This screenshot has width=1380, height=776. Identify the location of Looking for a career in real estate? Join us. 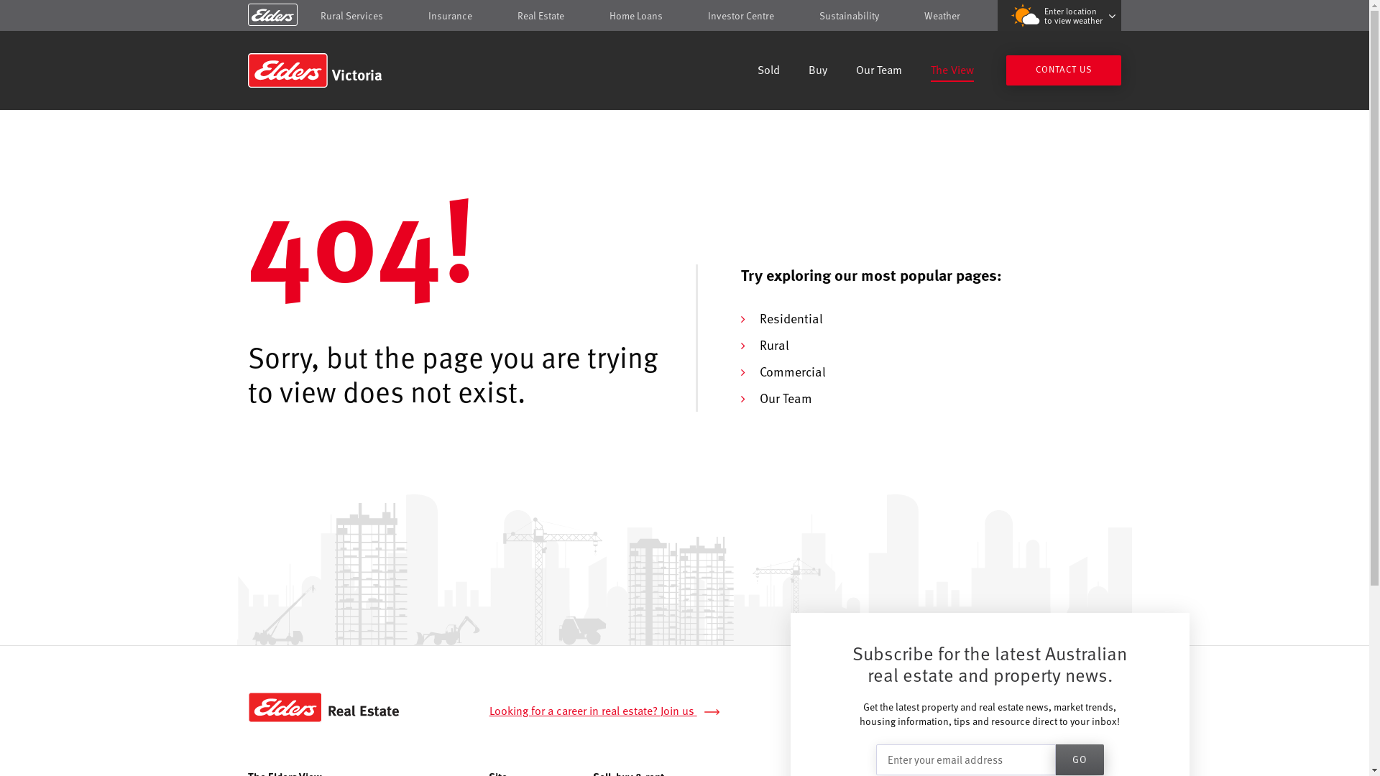
(612, 711).